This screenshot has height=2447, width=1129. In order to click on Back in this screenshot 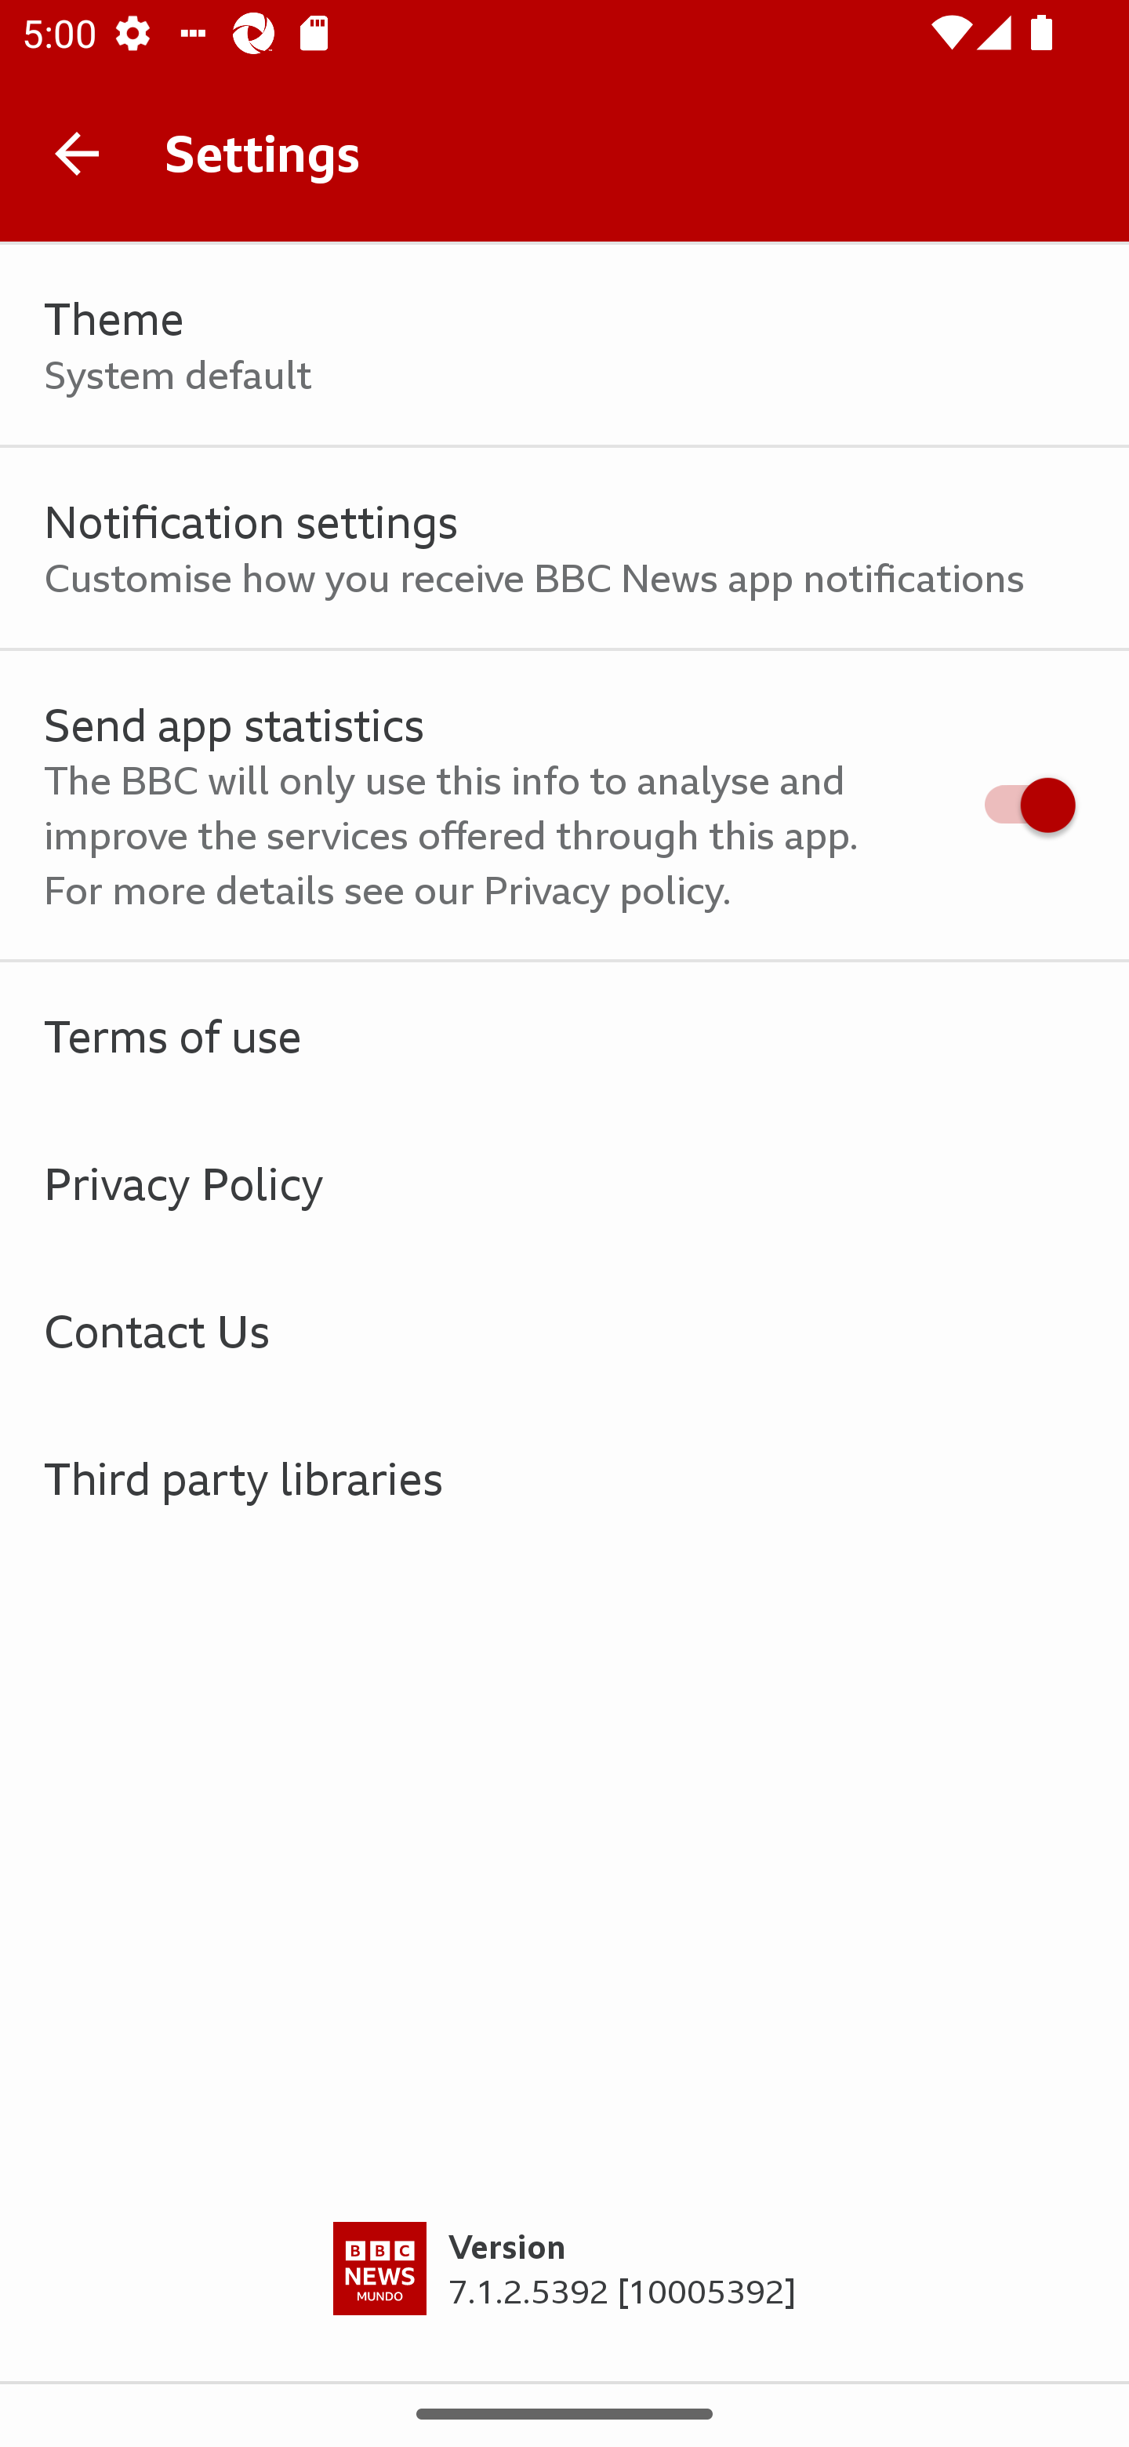, I will do `click(77, 152)`.